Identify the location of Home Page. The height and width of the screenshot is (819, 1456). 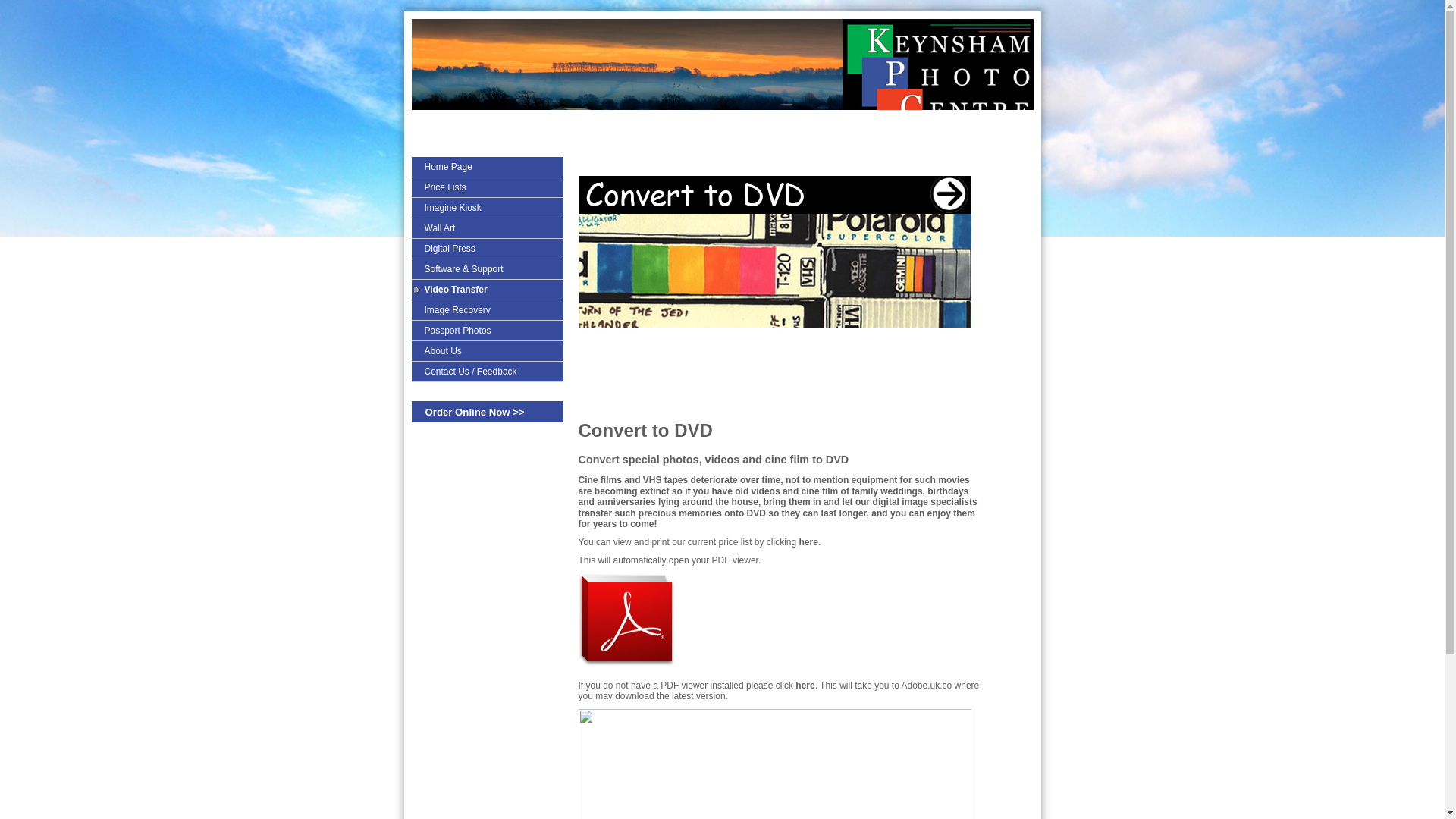
(486, 166).